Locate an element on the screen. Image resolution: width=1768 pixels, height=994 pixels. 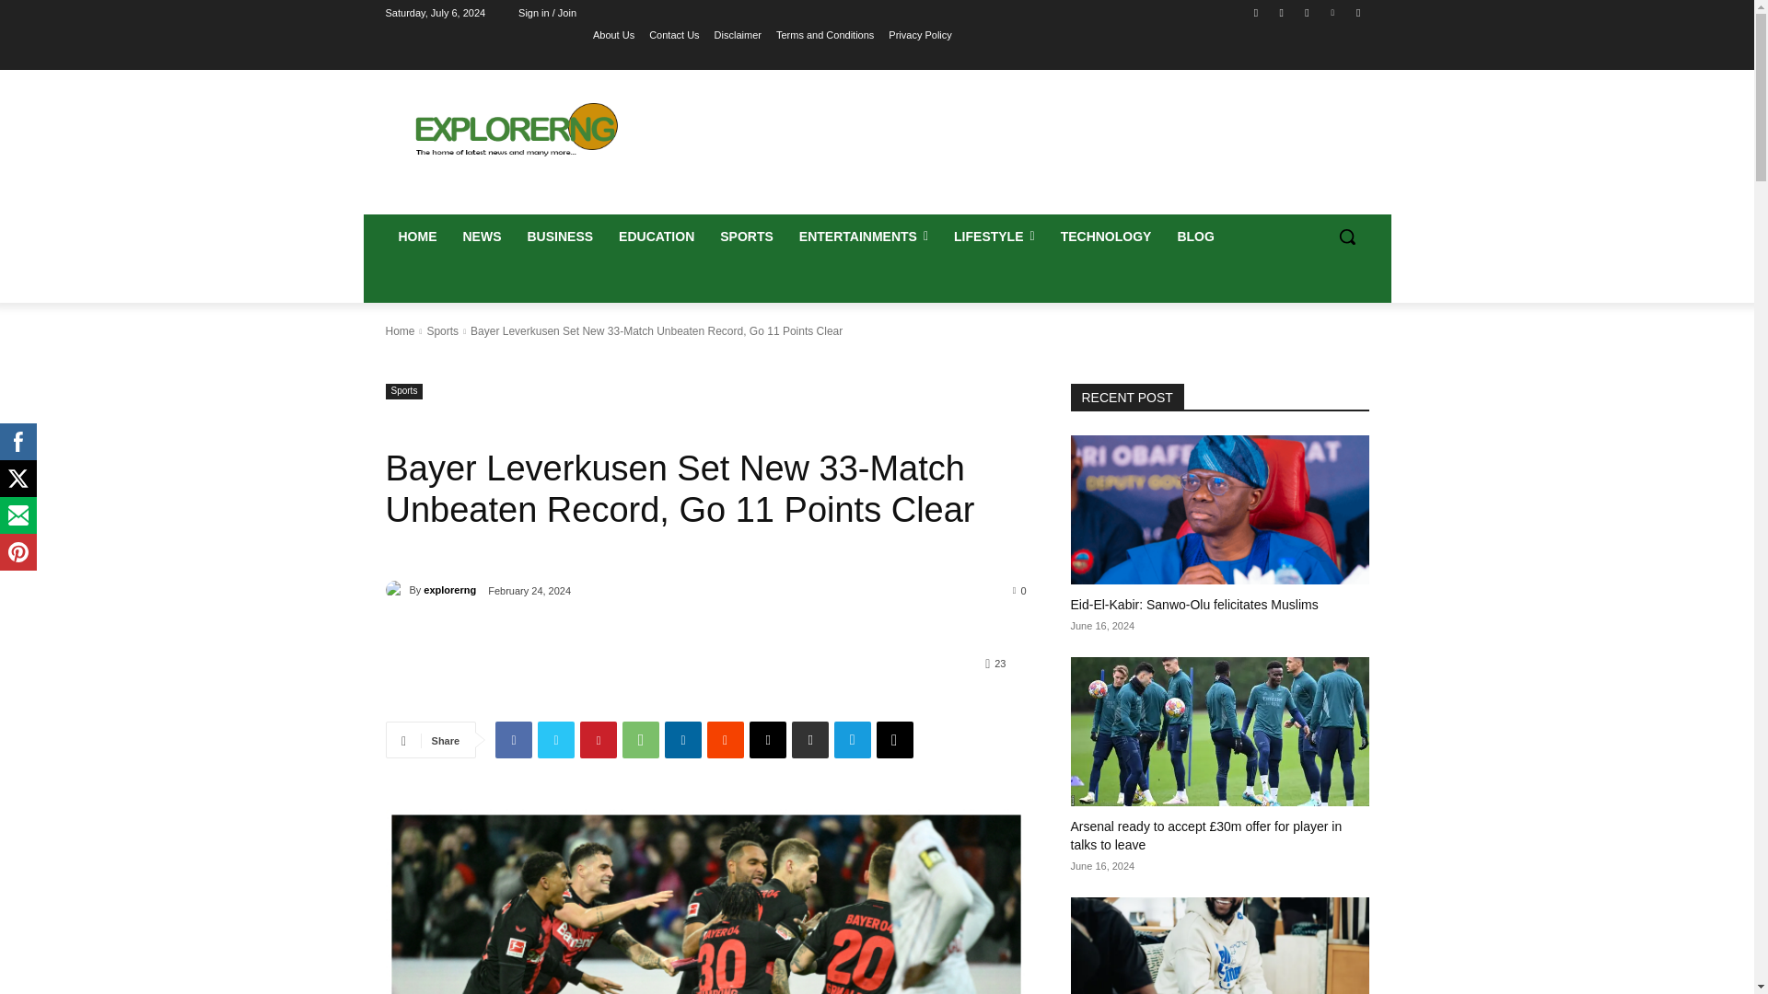
explorerng is located at coordinates (396, 589).